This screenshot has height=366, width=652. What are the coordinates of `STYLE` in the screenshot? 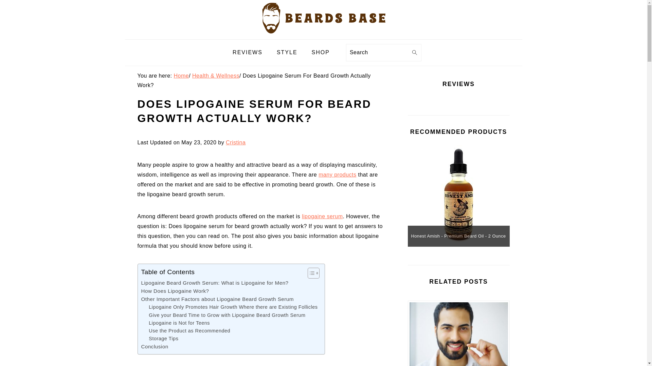 It's located at (287, 53).